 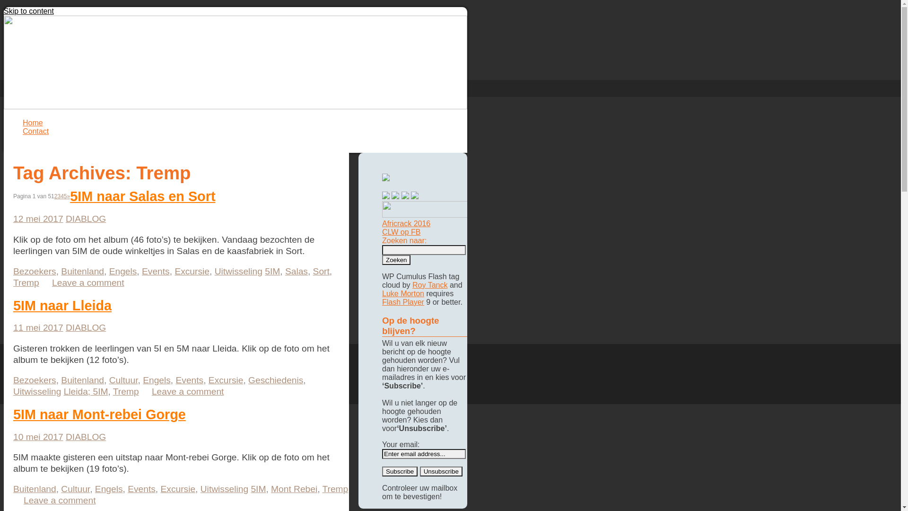 I want to click on Uitwisseling, so click(x=37, y=392).